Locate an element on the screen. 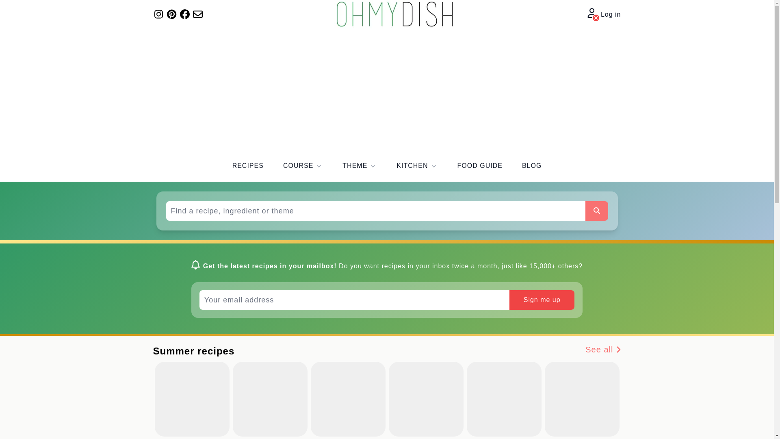 The image size is (780, 439). THEME is located at coordinates (359, 166).